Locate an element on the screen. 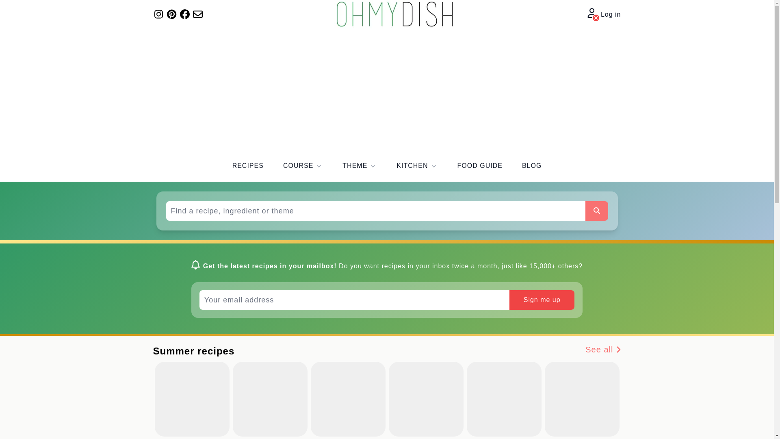 The image size is (780, 439). THEME is located at coordinates (359, 166).